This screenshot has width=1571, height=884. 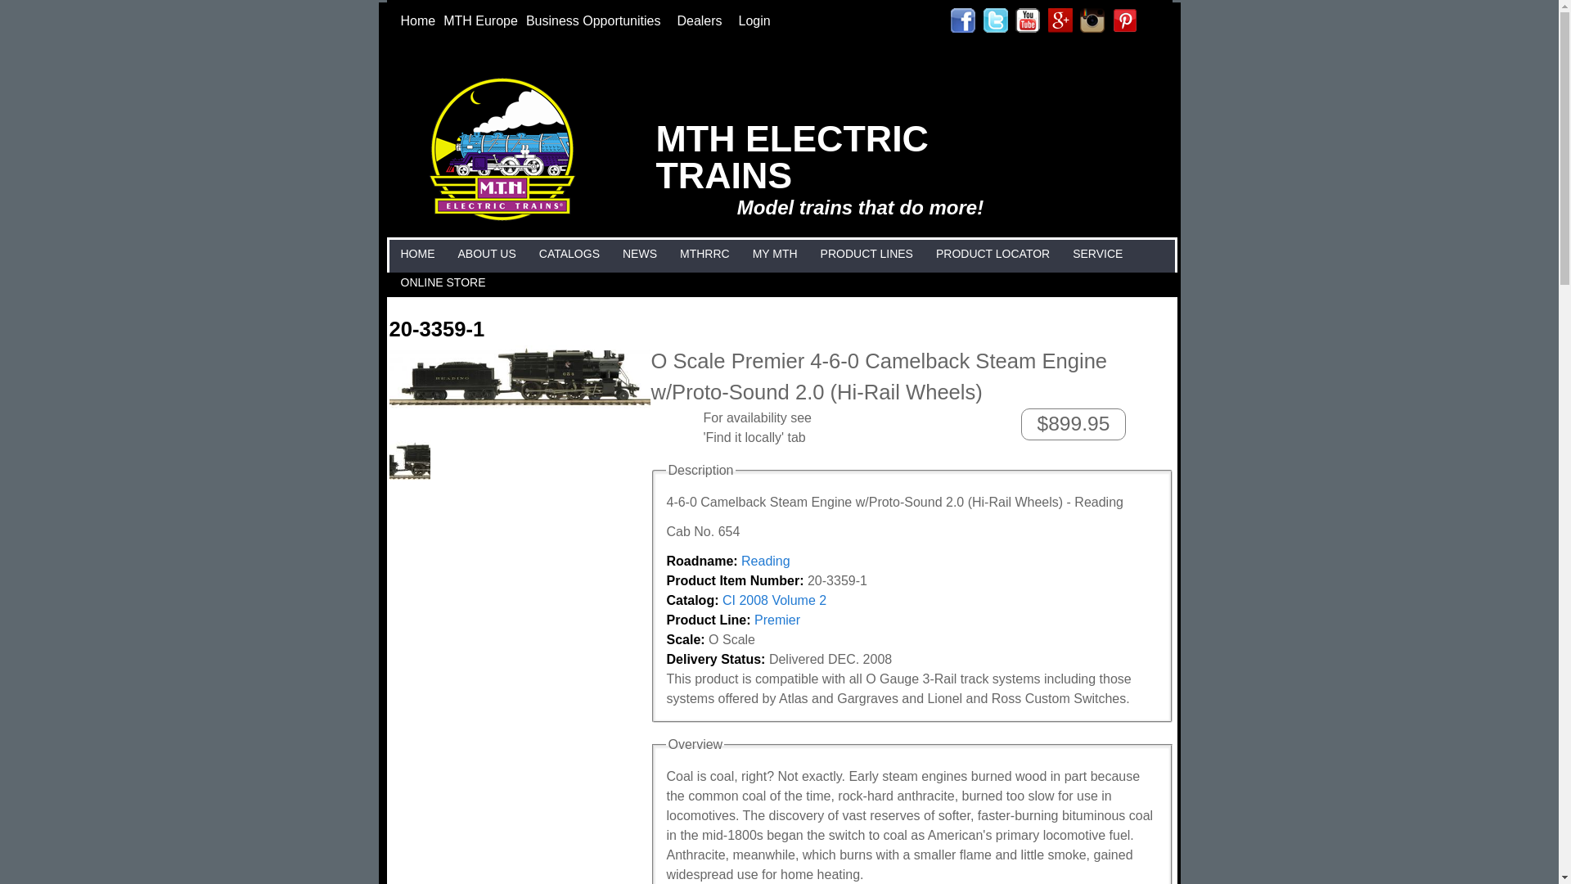 What do you see at coordinates (417, 20) in the screenshot?
I see `Home` at bounding box center [417, 20].